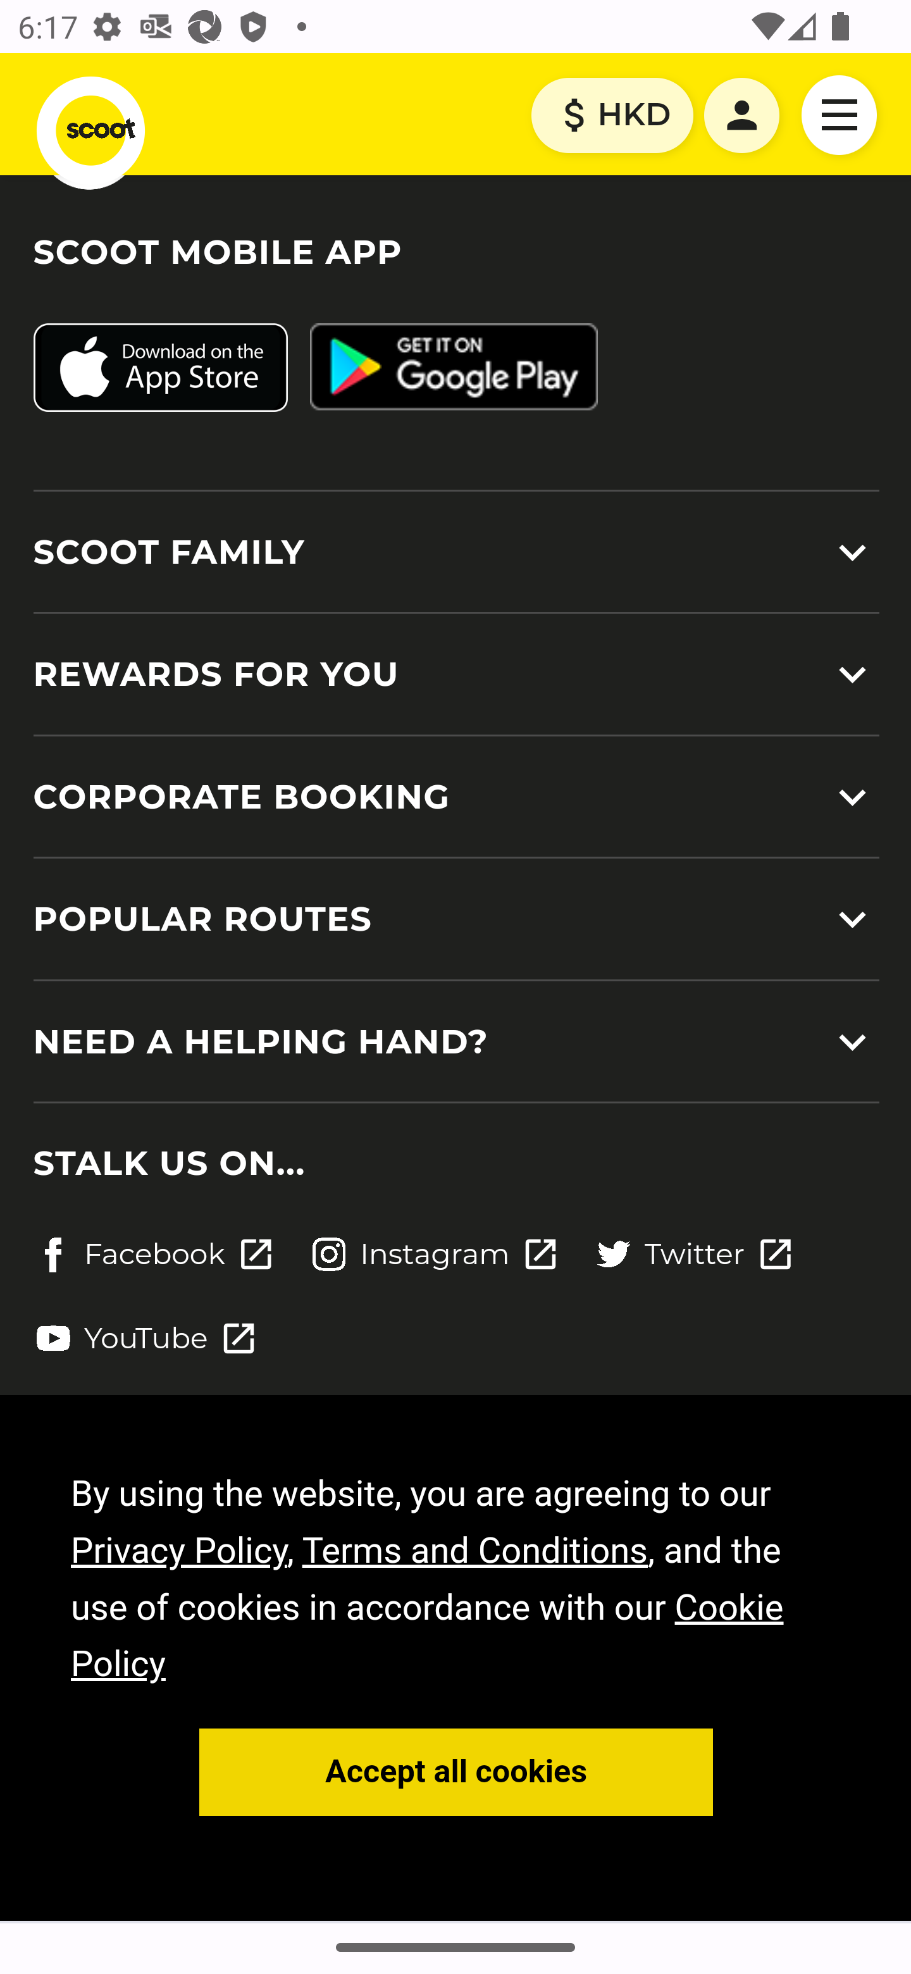 This screenshot has height=1974, width=911. I want to click on Instagram open_in_new Instagram open_in_new, so click(435, 1254).